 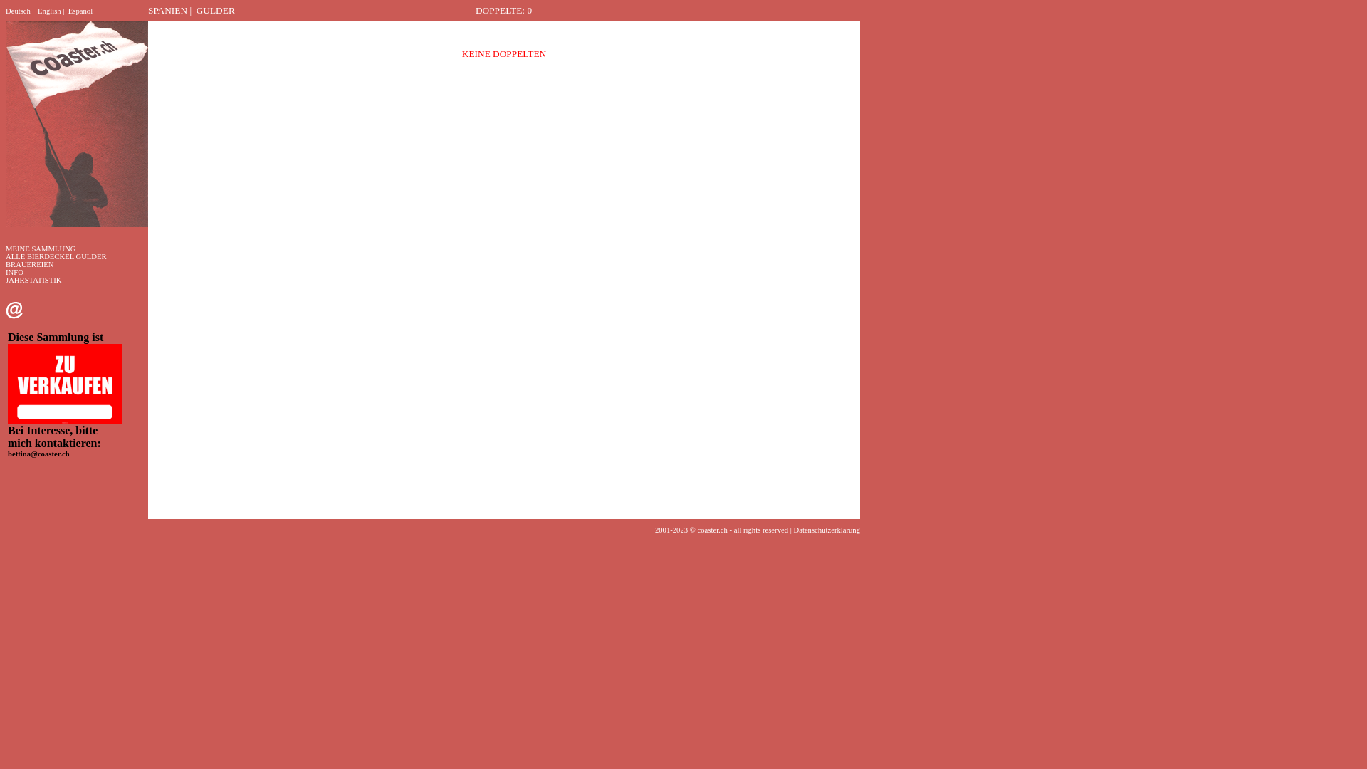 What do you see at coordinates (19, 11) in the screenshot?
I see `Deutsch` at bounding box center [19, 11].